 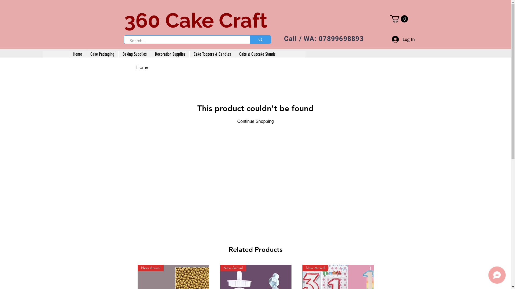 I want to click on Home, so click(x=77, y=54).